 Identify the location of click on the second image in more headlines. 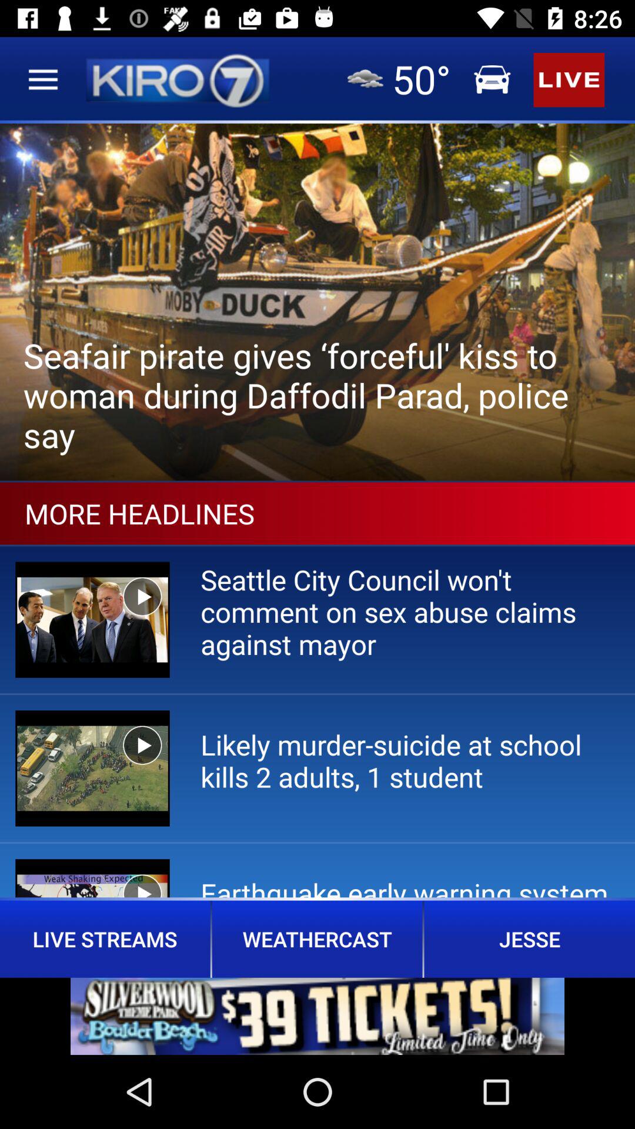
(92, 768).